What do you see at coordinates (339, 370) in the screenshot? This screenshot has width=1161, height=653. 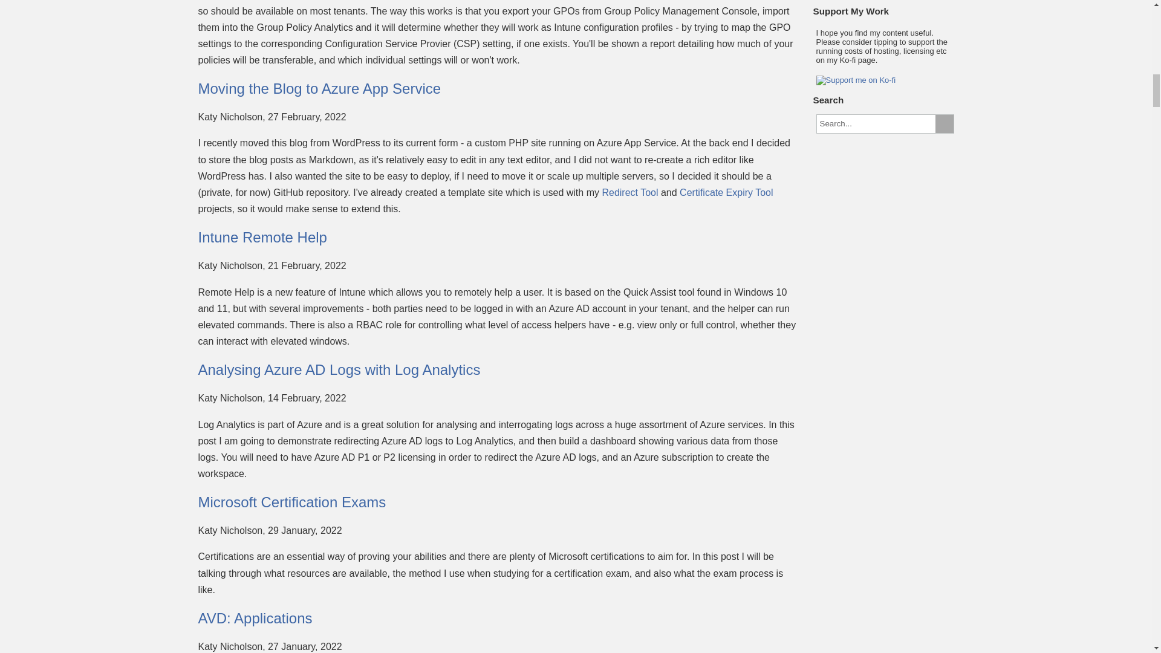 I see `Analysing Azure AD Logs with Log Analytics` at bounding box center [339, 370].